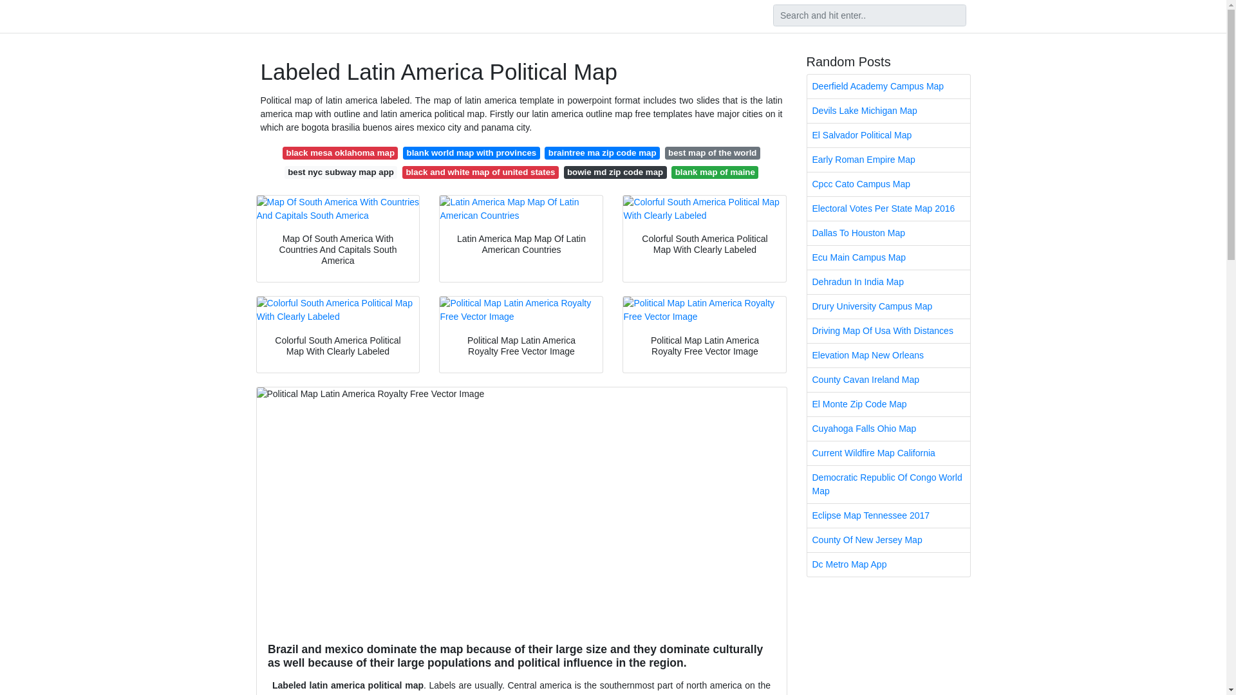 Image resolution: width=1236 pixels, height=695 pixels. Describe the element at coordinates (888, 111) in the screenshot. I see `Devils Lake Michigan Map` at that location.